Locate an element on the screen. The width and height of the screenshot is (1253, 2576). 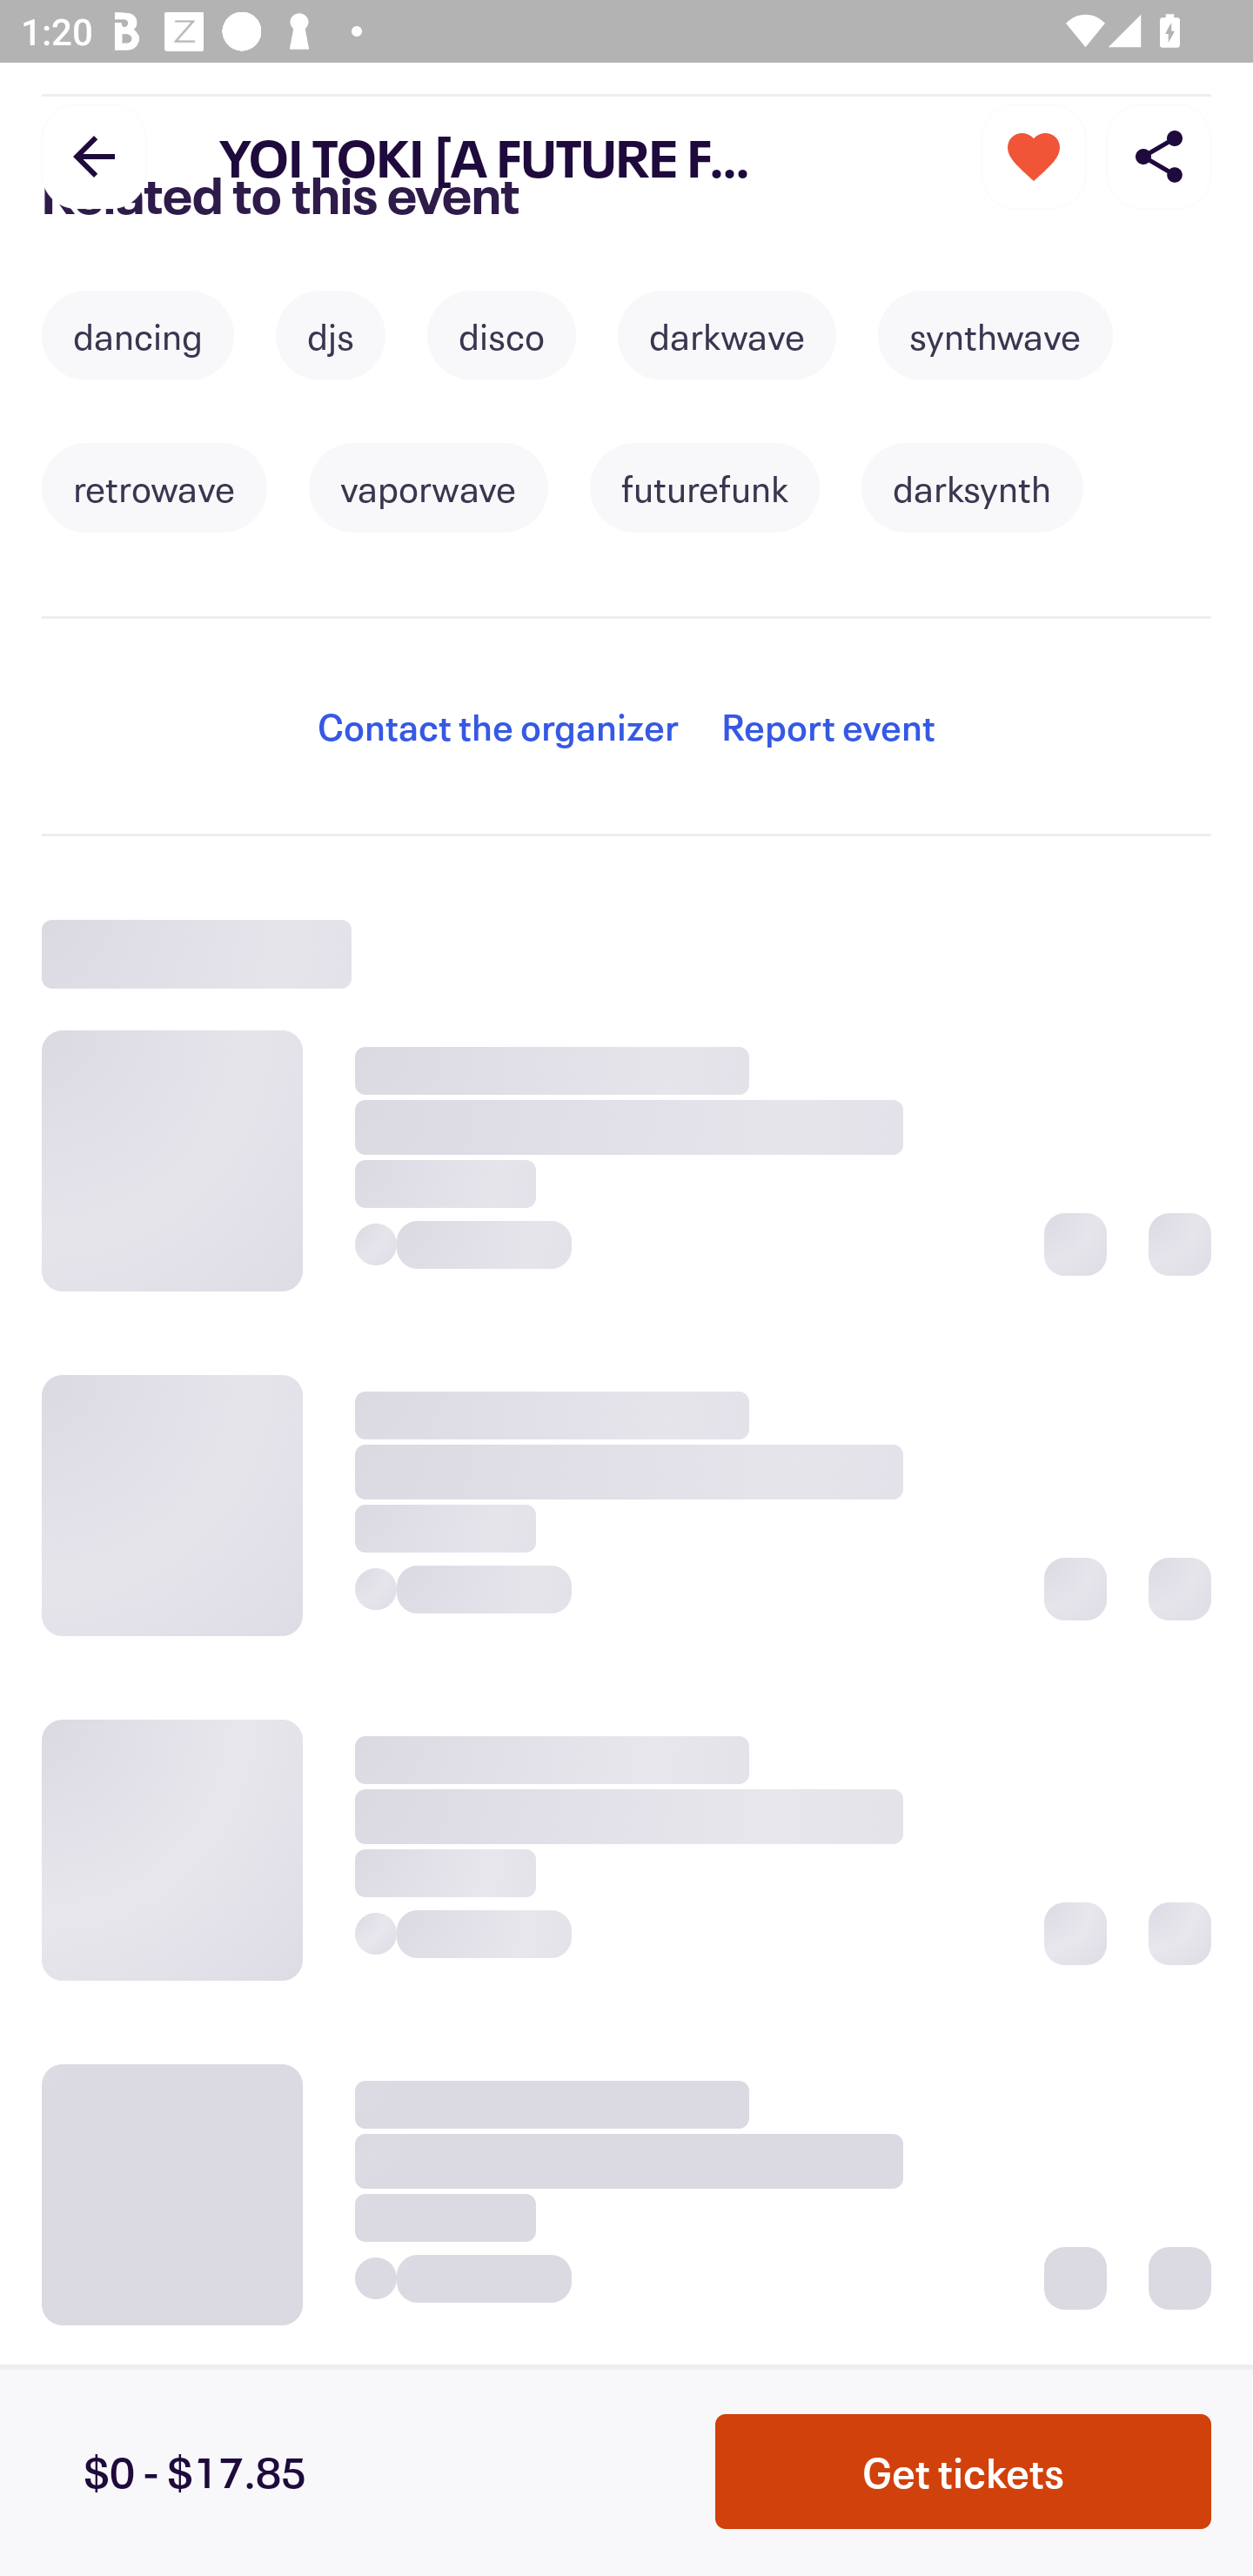
retrowave is located at coordinates (153, 487).